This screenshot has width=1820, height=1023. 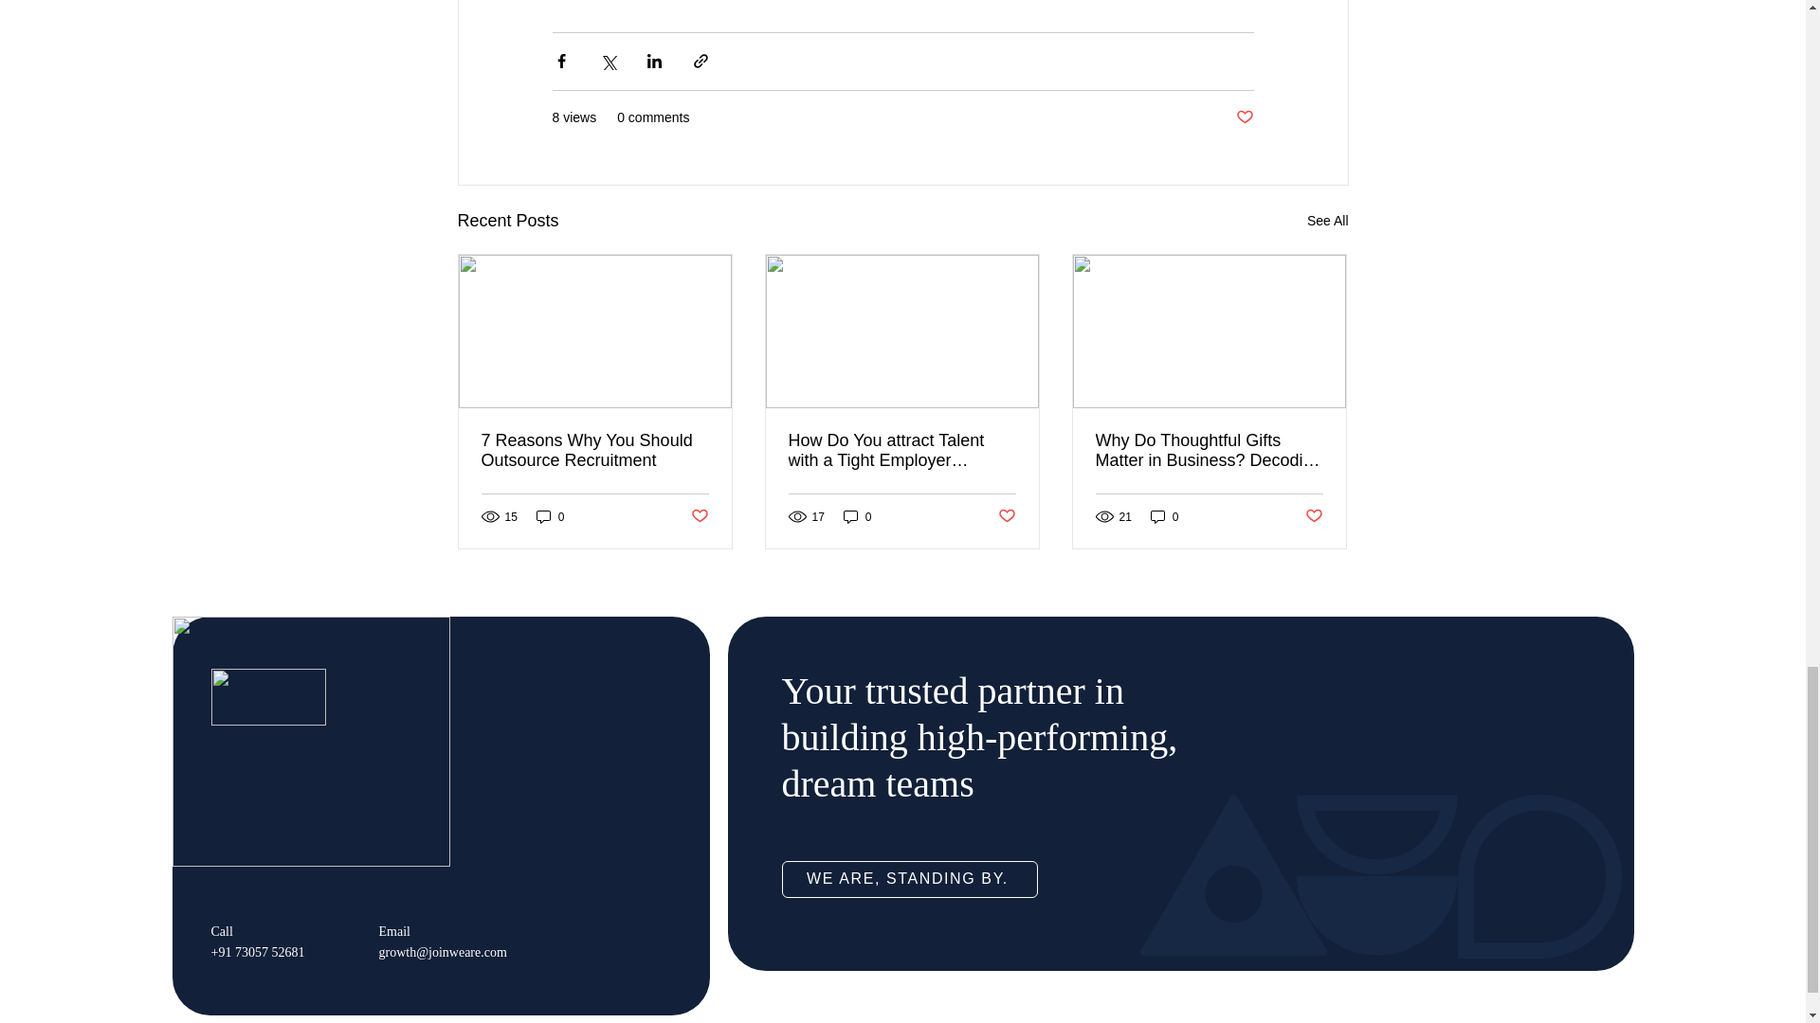 I want to click on We are logo.png, so click(x=267, y=697).